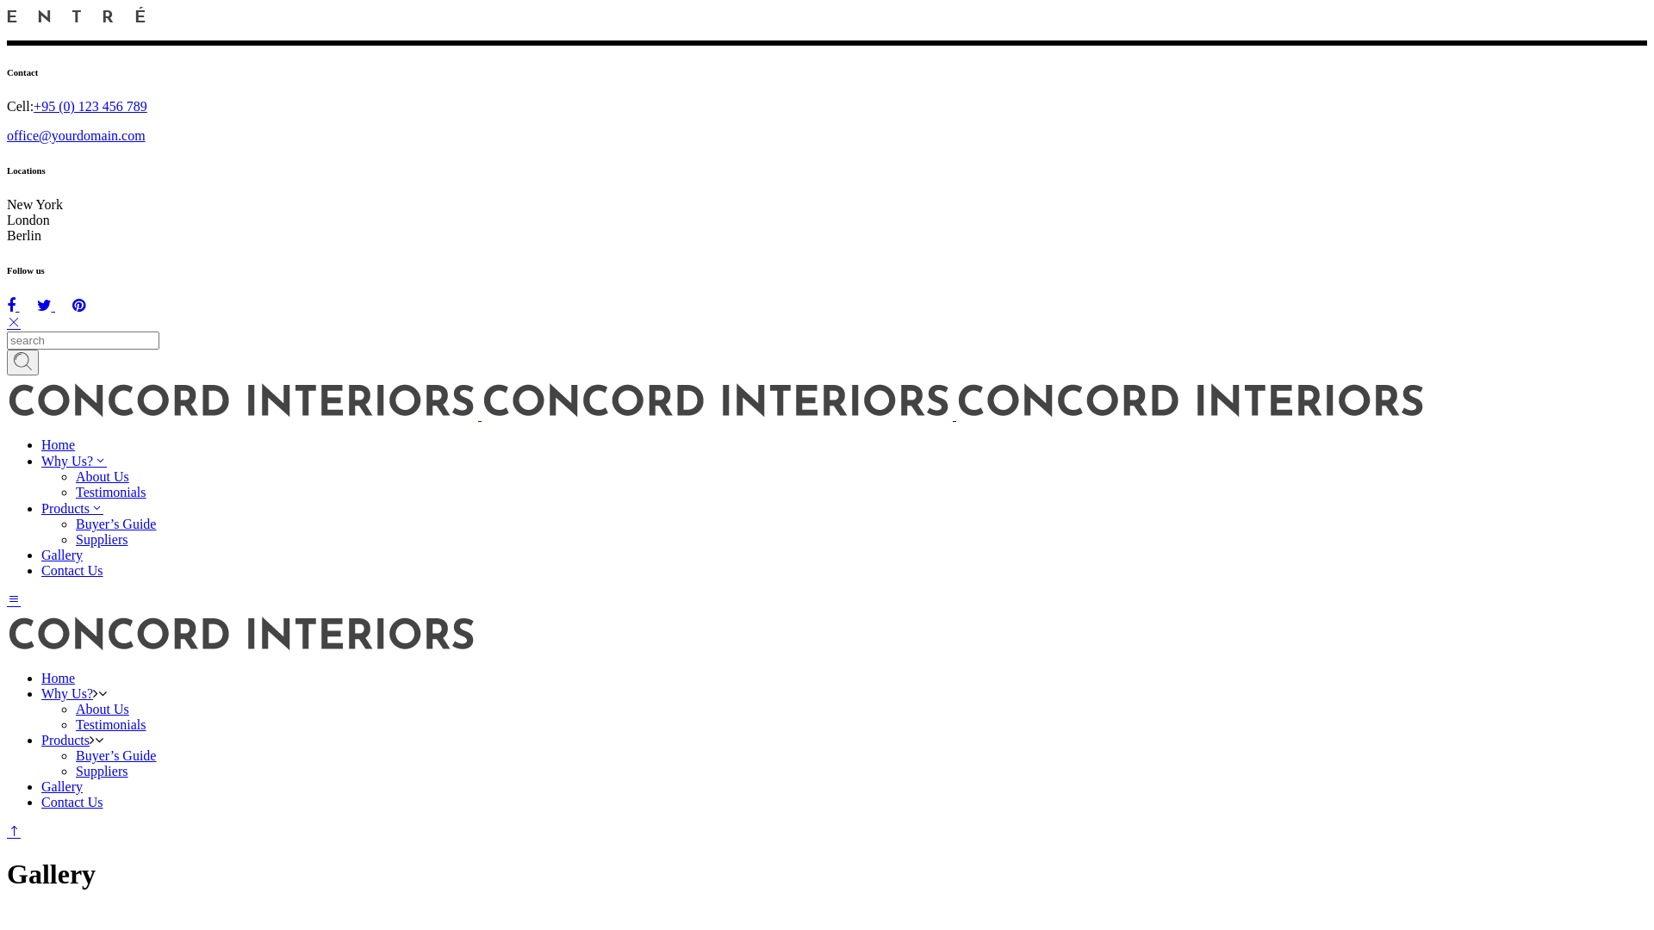  I want to click on office@yourdomain.com, so click(76, 136).